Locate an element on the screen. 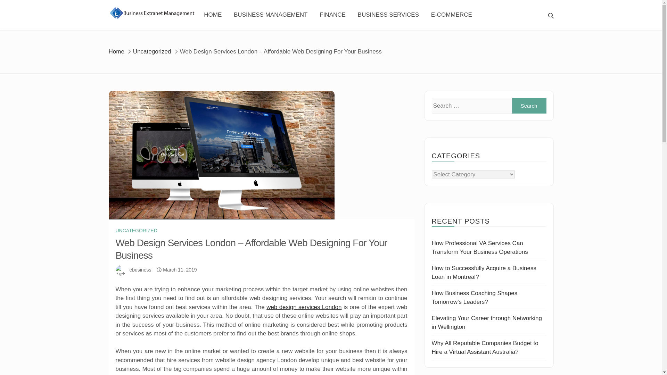 This screenshot has width=667, height=375. Search is located at coordinates (400, 10).